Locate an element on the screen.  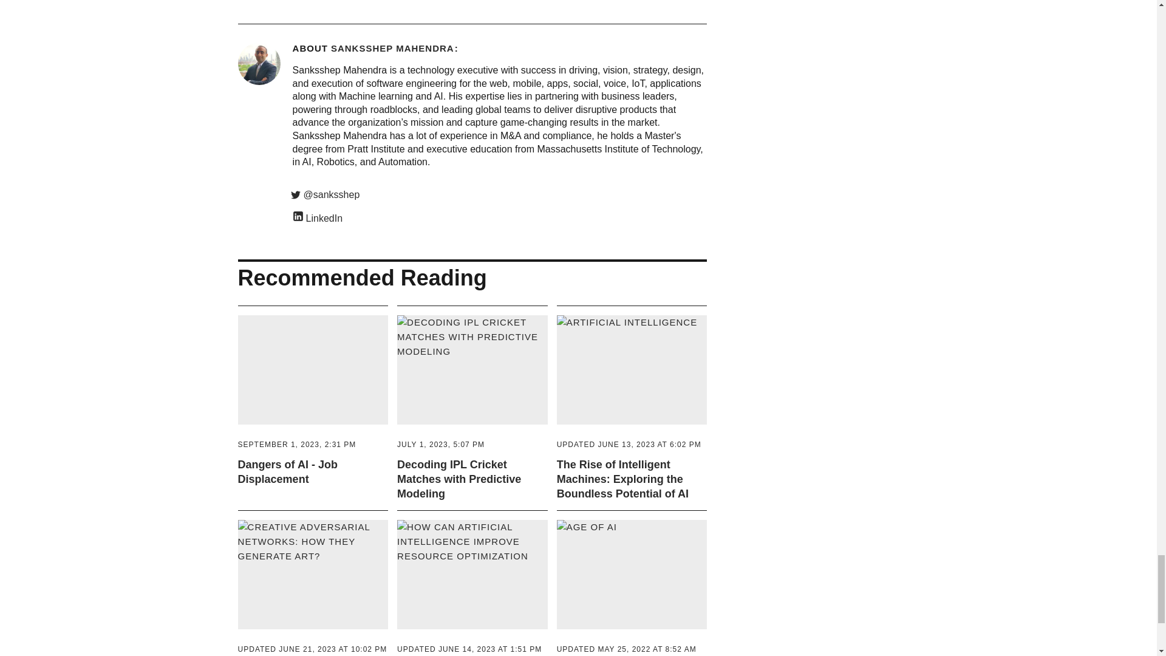
View author LinkedIn profile is located at coordinates (500, 217).